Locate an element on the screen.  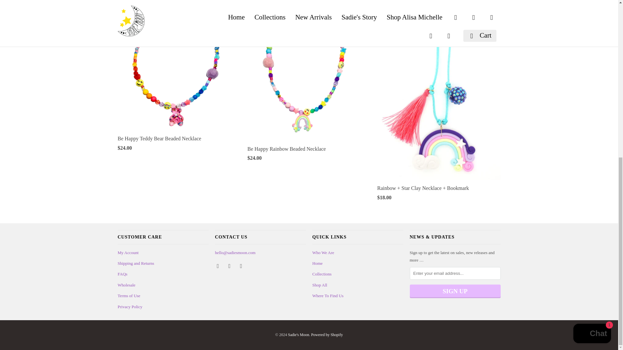
Shipping and Returns is located at coordinates (136, 263).